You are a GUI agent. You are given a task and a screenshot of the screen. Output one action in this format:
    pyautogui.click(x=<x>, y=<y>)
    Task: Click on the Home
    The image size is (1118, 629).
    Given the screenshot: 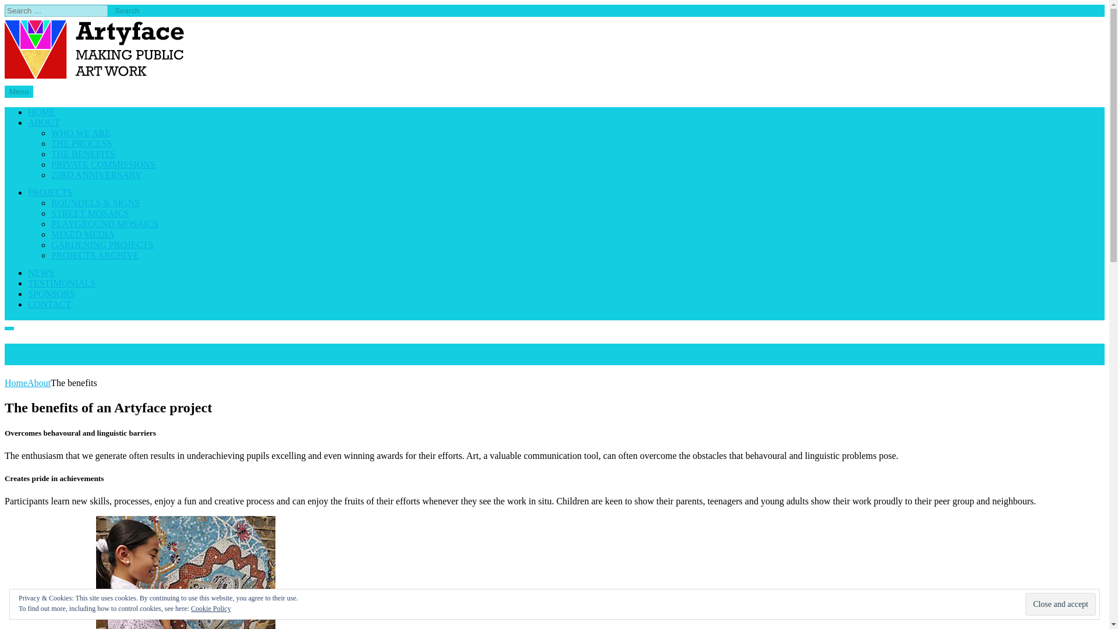 What is the action you would take?
    pyautogui.click(x=15, y=383)
    